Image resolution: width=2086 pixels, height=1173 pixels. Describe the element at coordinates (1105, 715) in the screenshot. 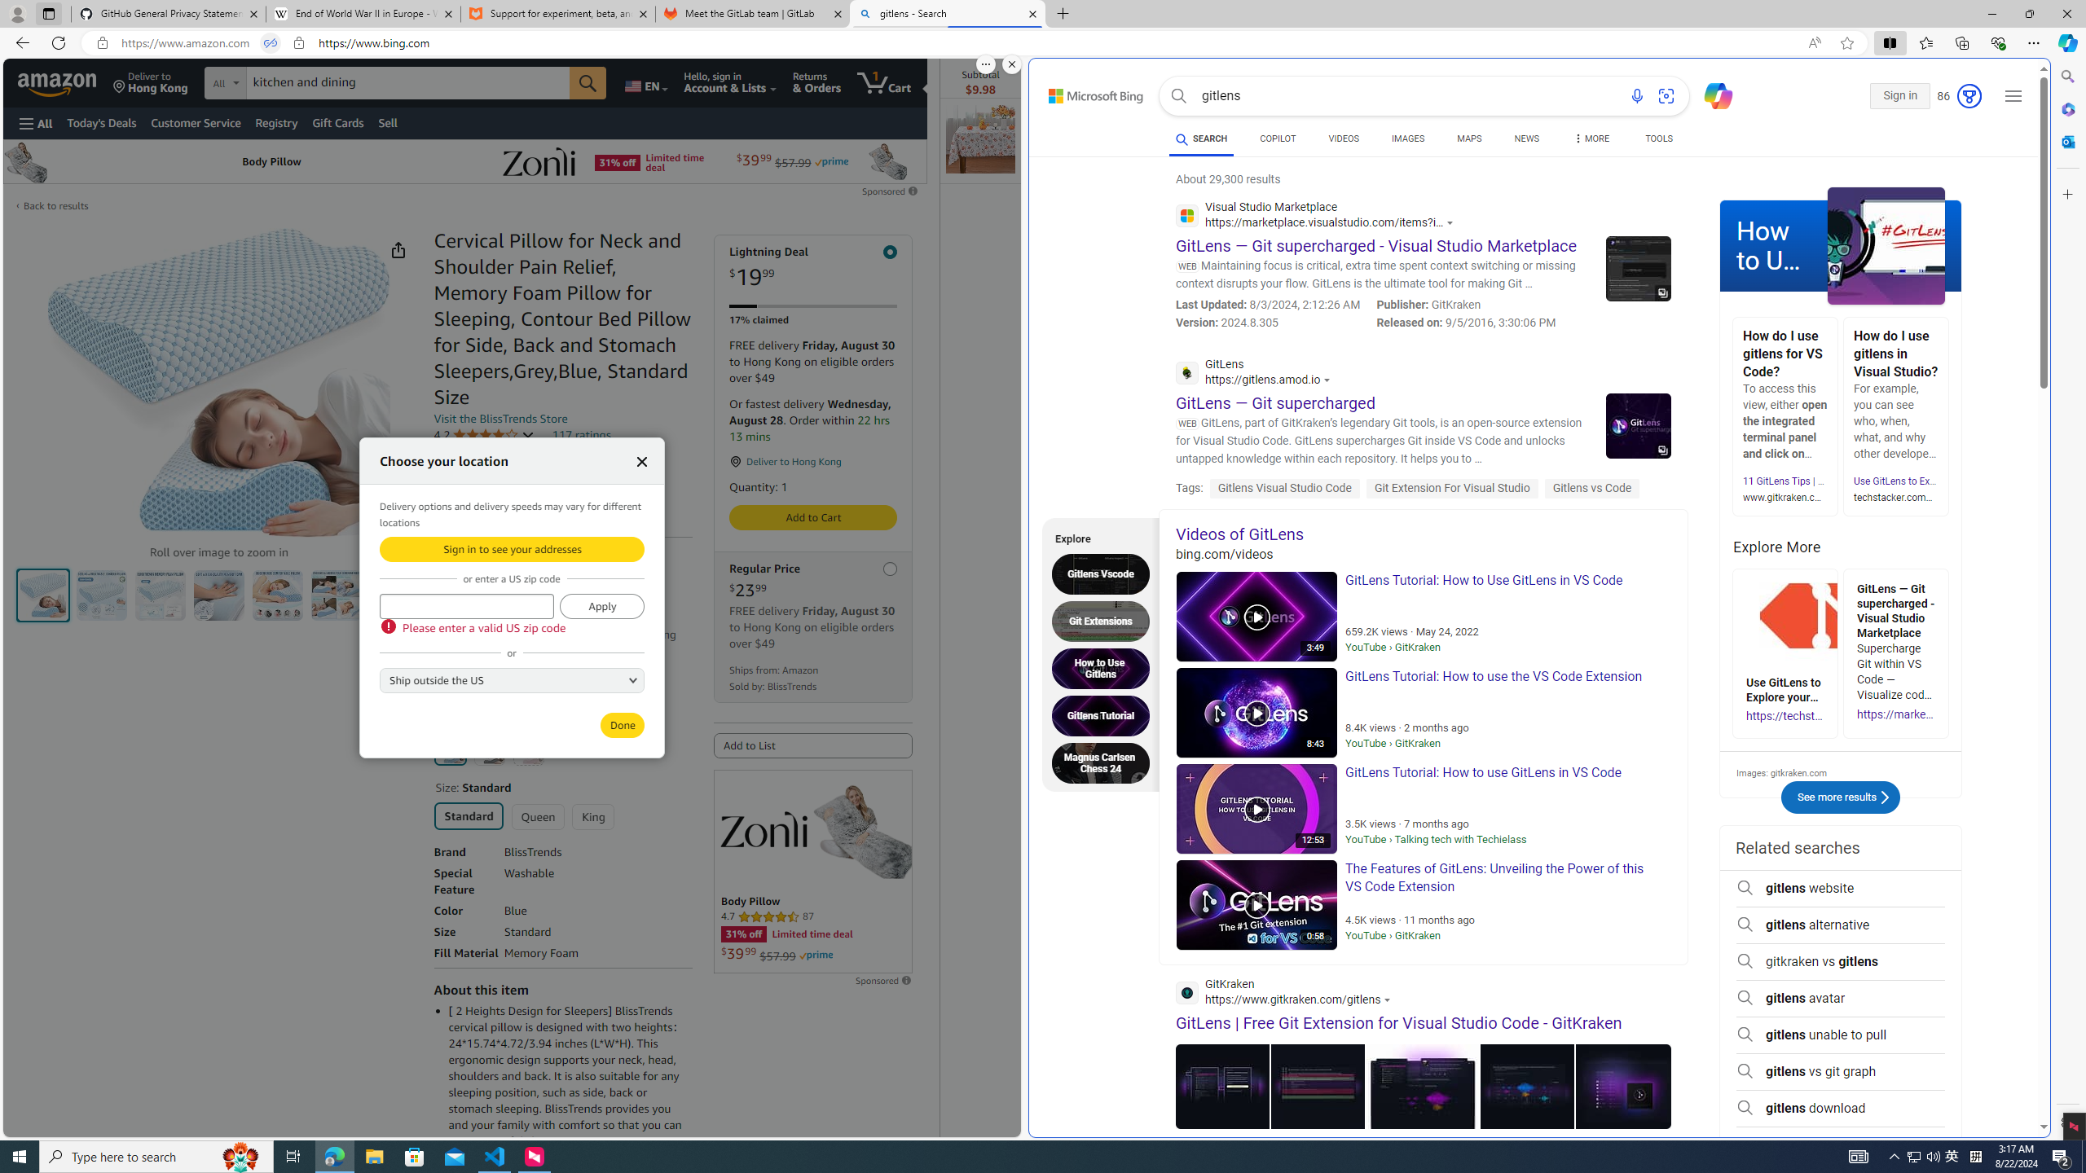

I see `Gitlens Tutorial` at that location.